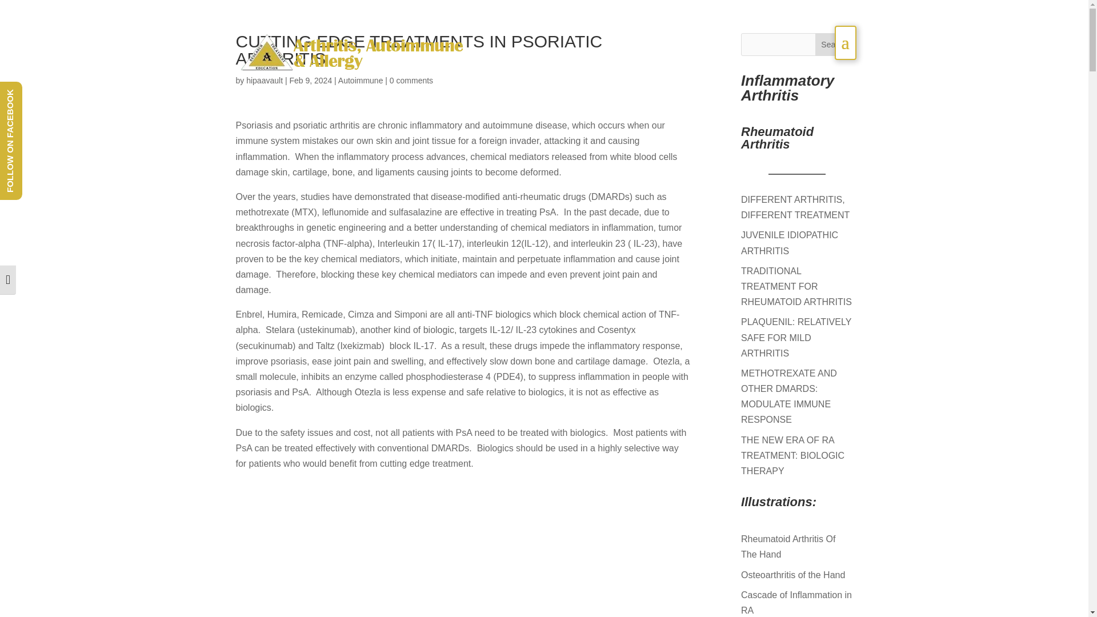  I want to click on DIFFERENT ARTHRITIS, DIFFERENT TREATMENT, so click(795, 207).